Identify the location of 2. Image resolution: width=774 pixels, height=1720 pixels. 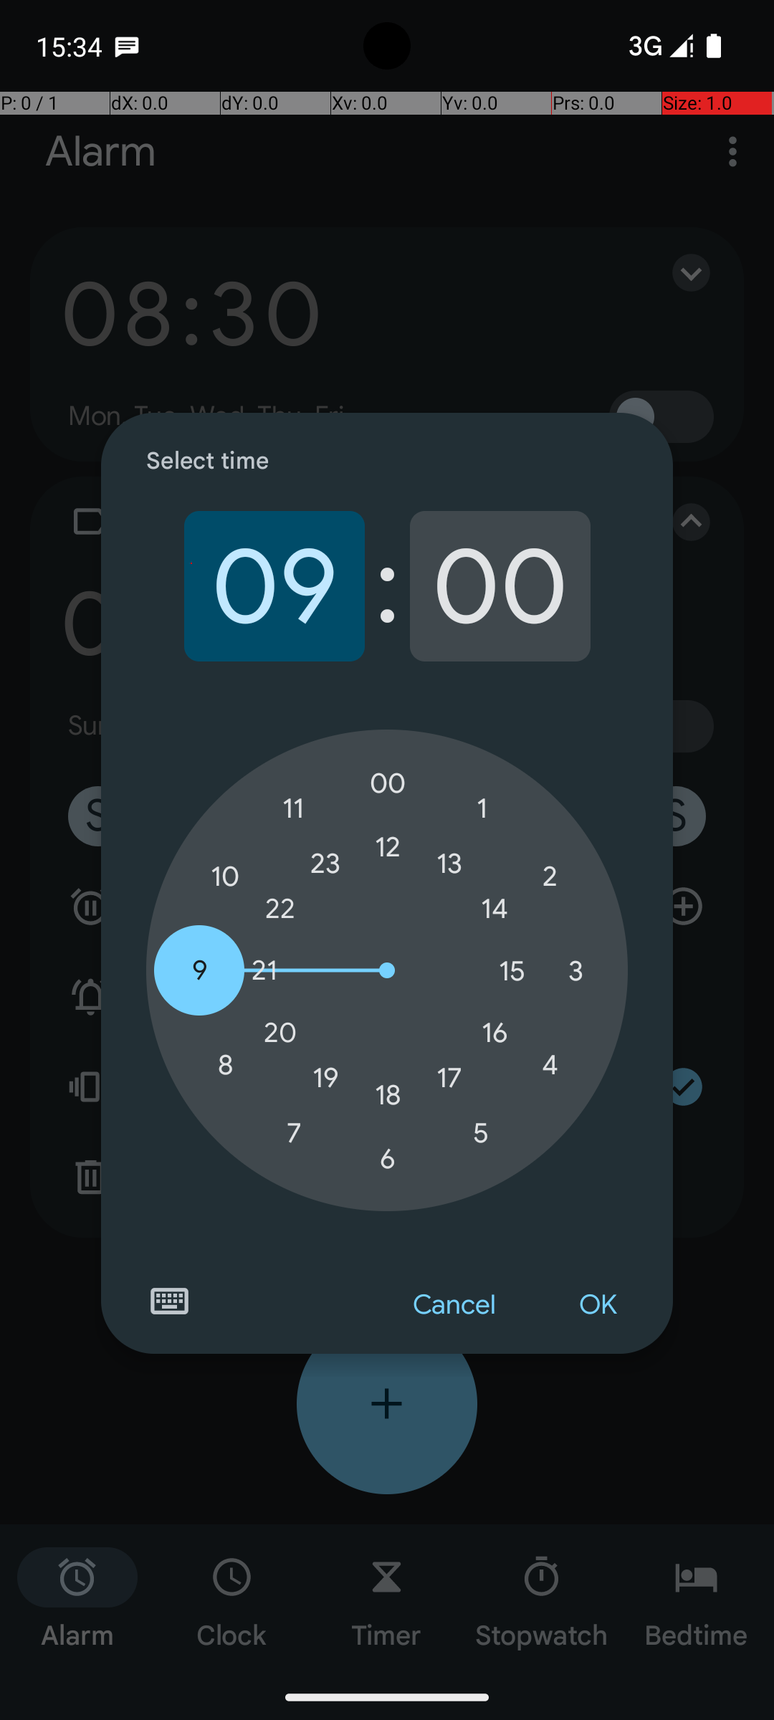
(550, 877).